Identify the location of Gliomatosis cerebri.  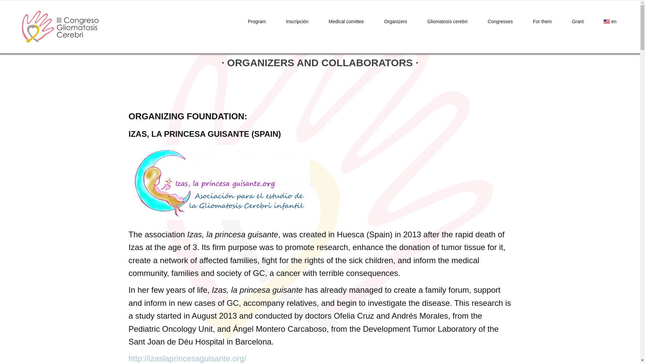
(447, 22).